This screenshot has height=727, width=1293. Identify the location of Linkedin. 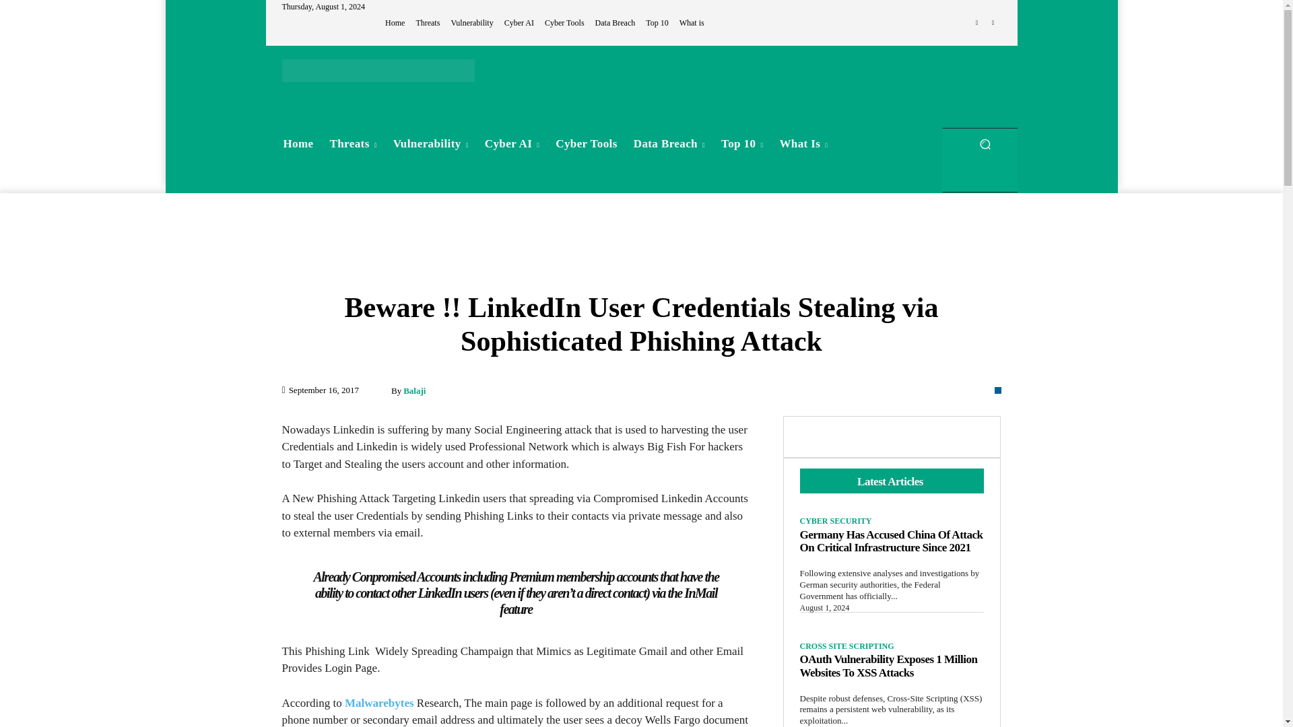
(976, 23).